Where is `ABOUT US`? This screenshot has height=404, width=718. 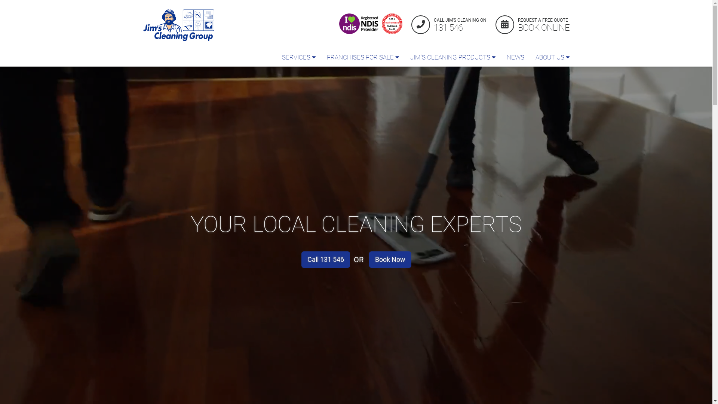
ABOUT US is located at coordinates (552, 57).